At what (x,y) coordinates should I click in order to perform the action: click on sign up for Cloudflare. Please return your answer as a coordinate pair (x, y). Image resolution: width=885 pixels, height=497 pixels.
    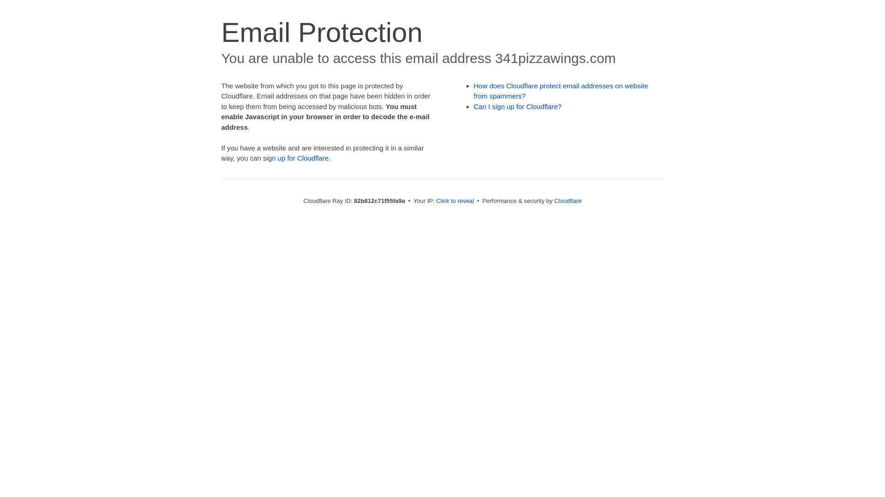
    Looking at the image, I should click on (296, 158).